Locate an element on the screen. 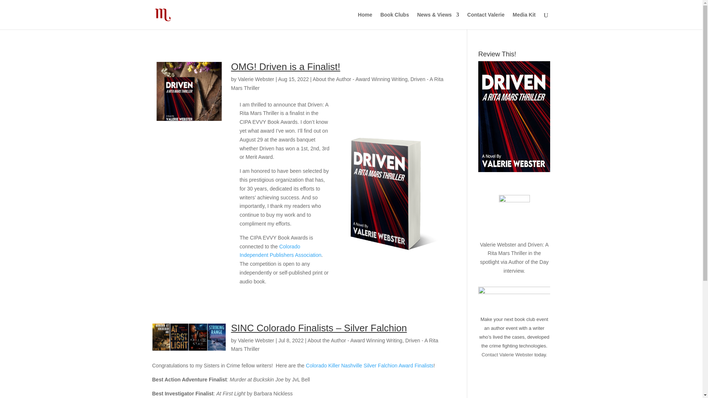 This screenshot has height=398, width=708. OMG! Driven is a Finalist! is located at coordinates (285, 66).